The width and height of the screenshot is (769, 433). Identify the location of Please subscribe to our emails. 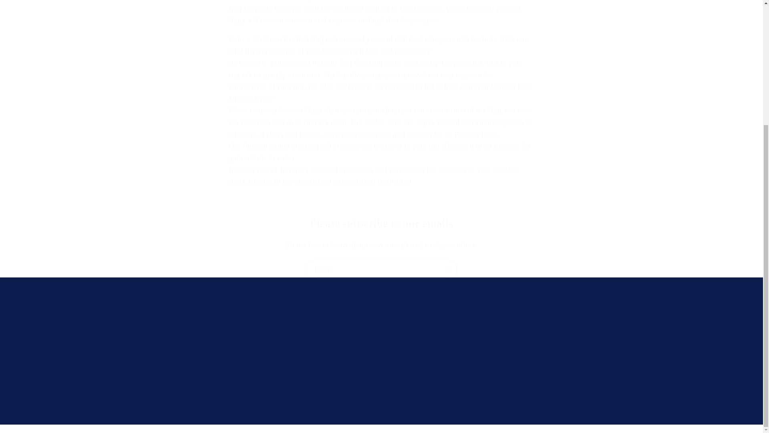
(381, 224).